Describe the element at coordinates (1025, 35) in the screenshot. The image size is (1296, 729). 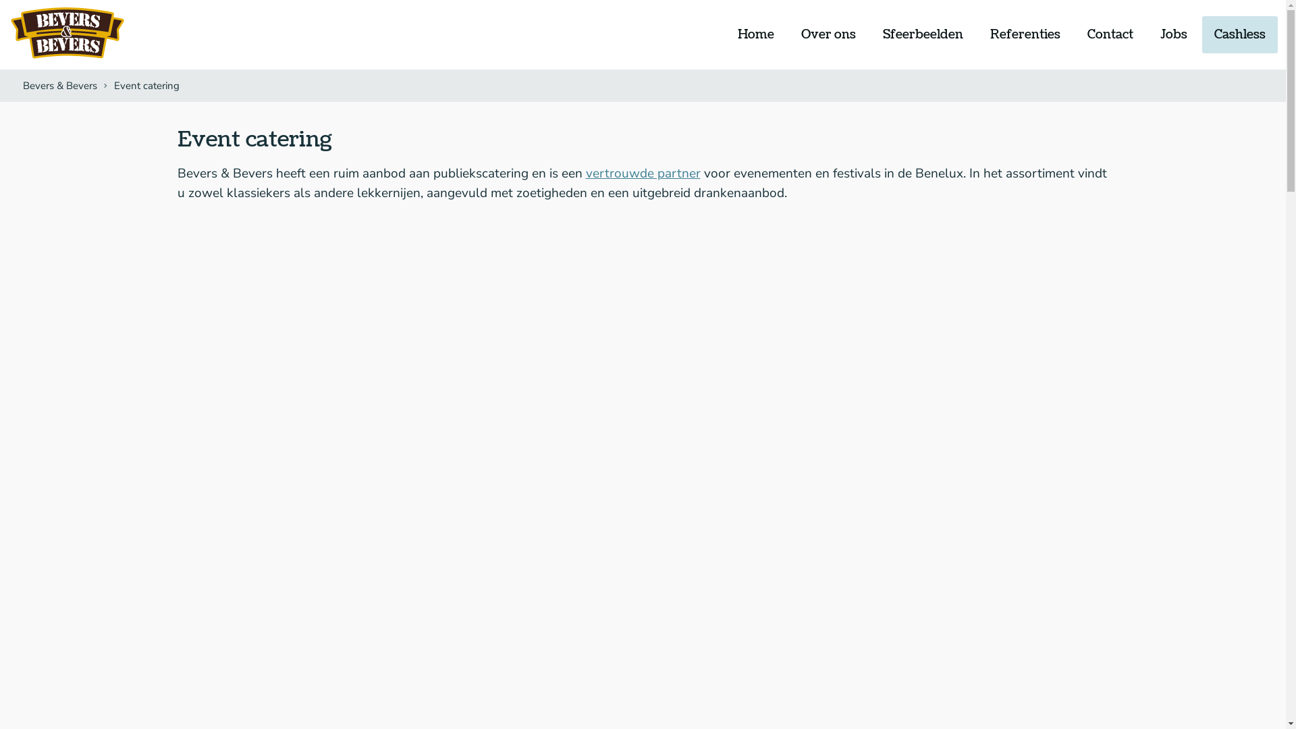
I see `Referenties` at that location.